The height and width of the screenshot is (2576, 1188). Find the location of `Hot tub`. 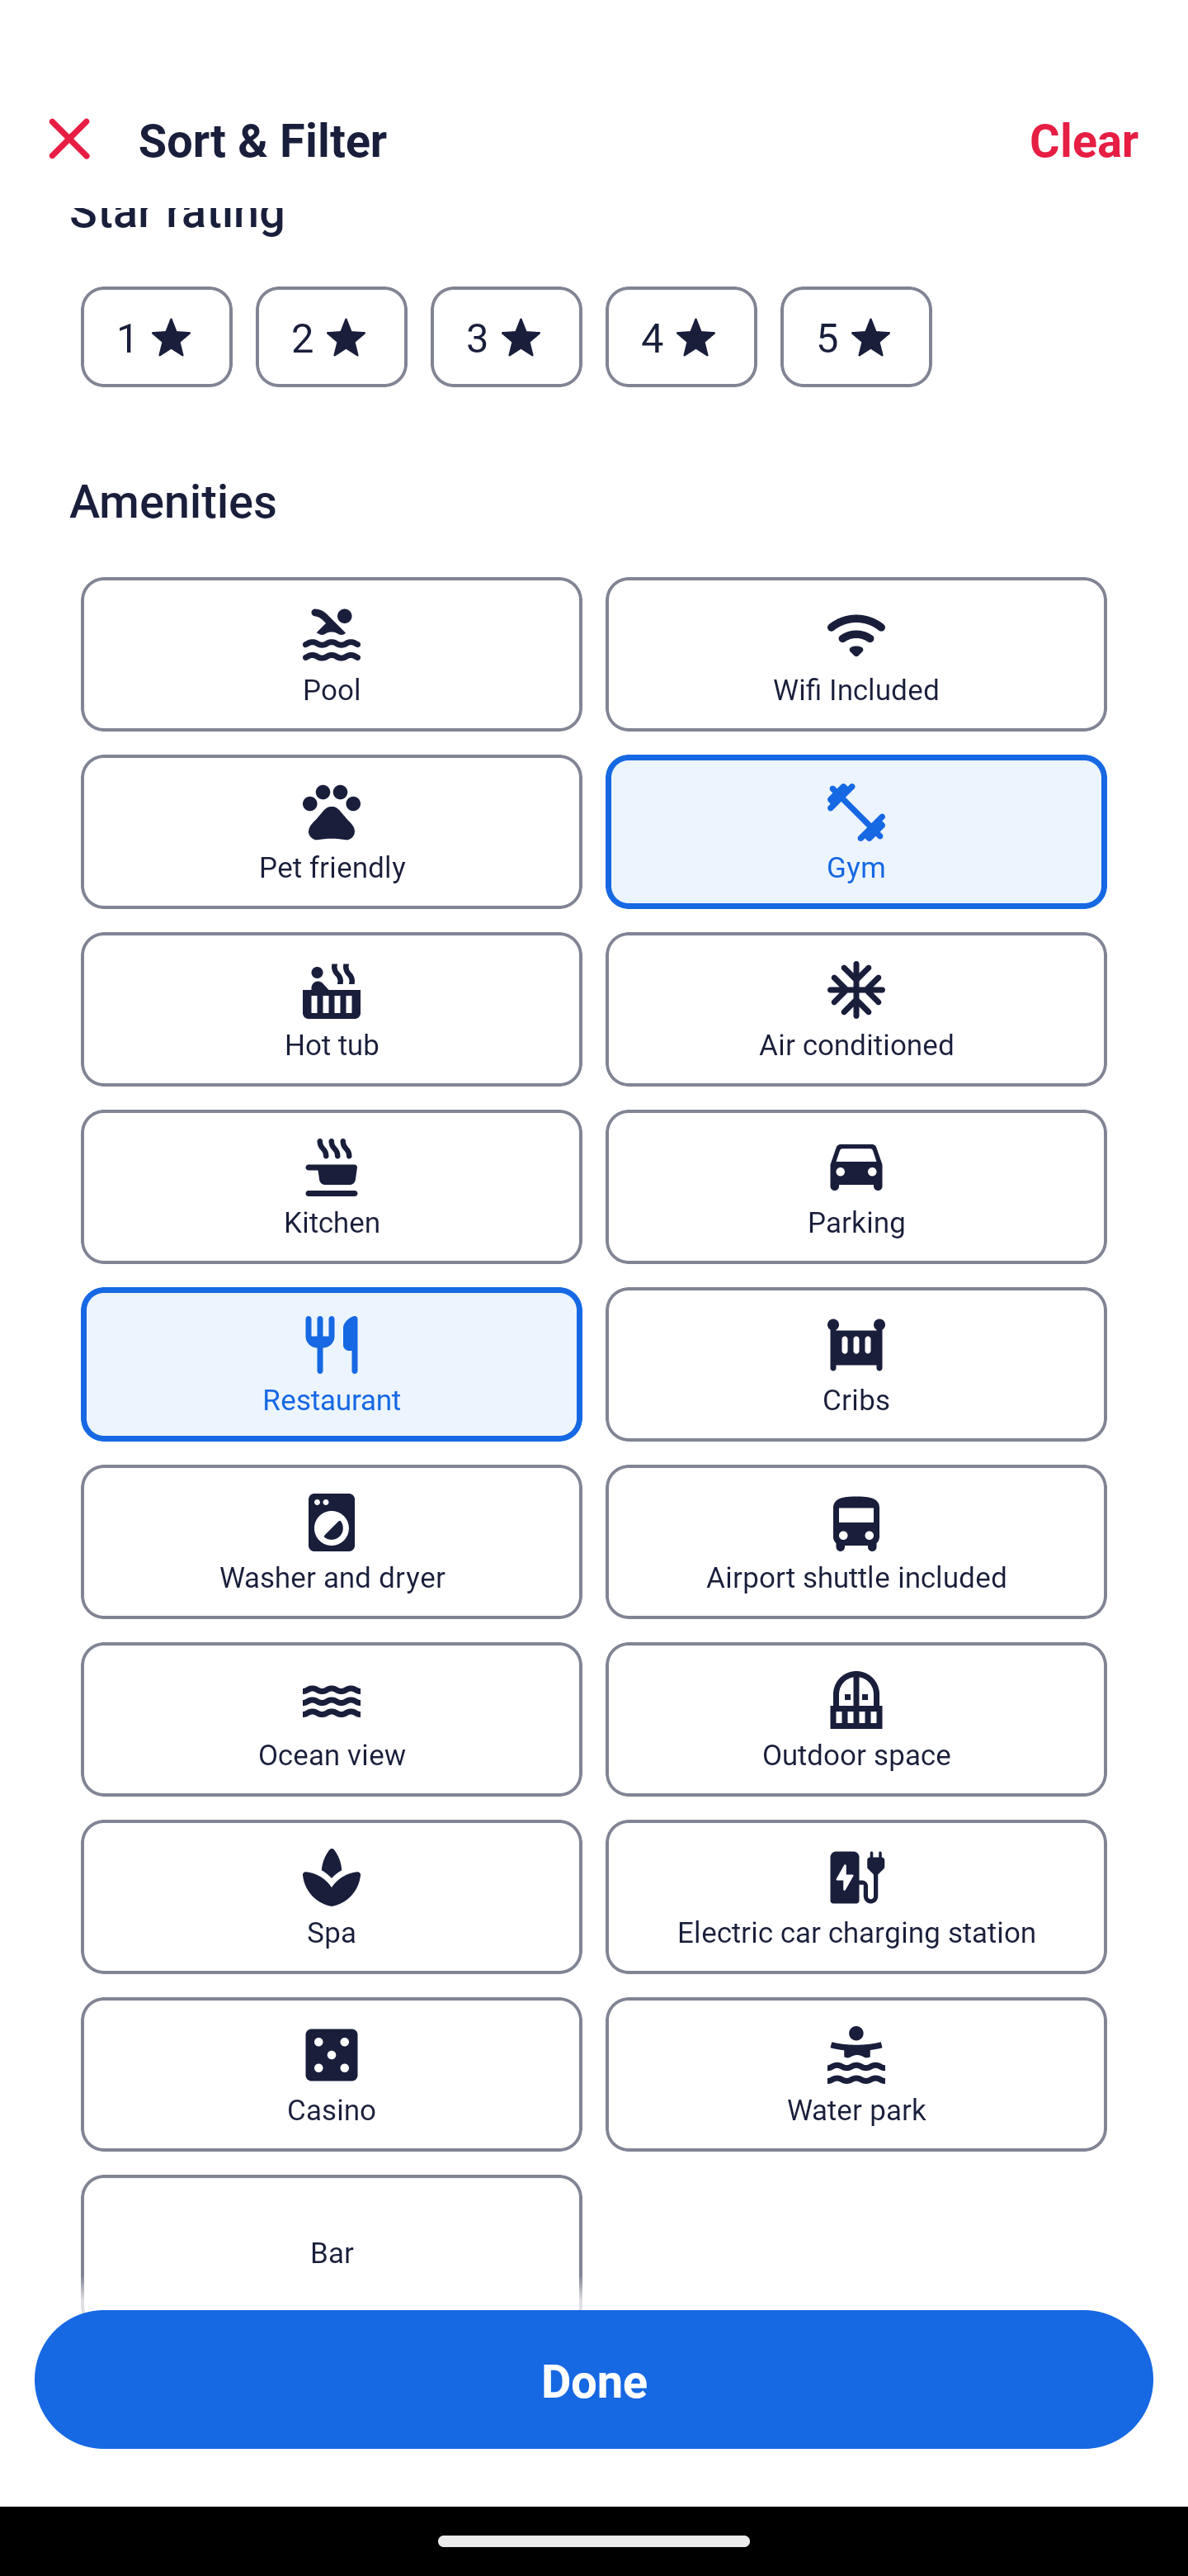

Hot tub is located at coordinates (331, 1009).